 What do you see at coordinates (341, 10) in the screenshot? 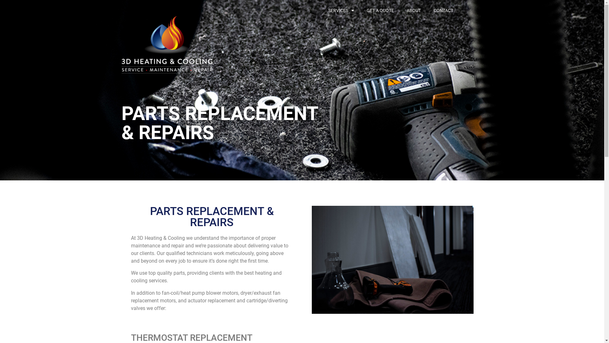
I see `SERVICES` at bounding box center [341, 10].